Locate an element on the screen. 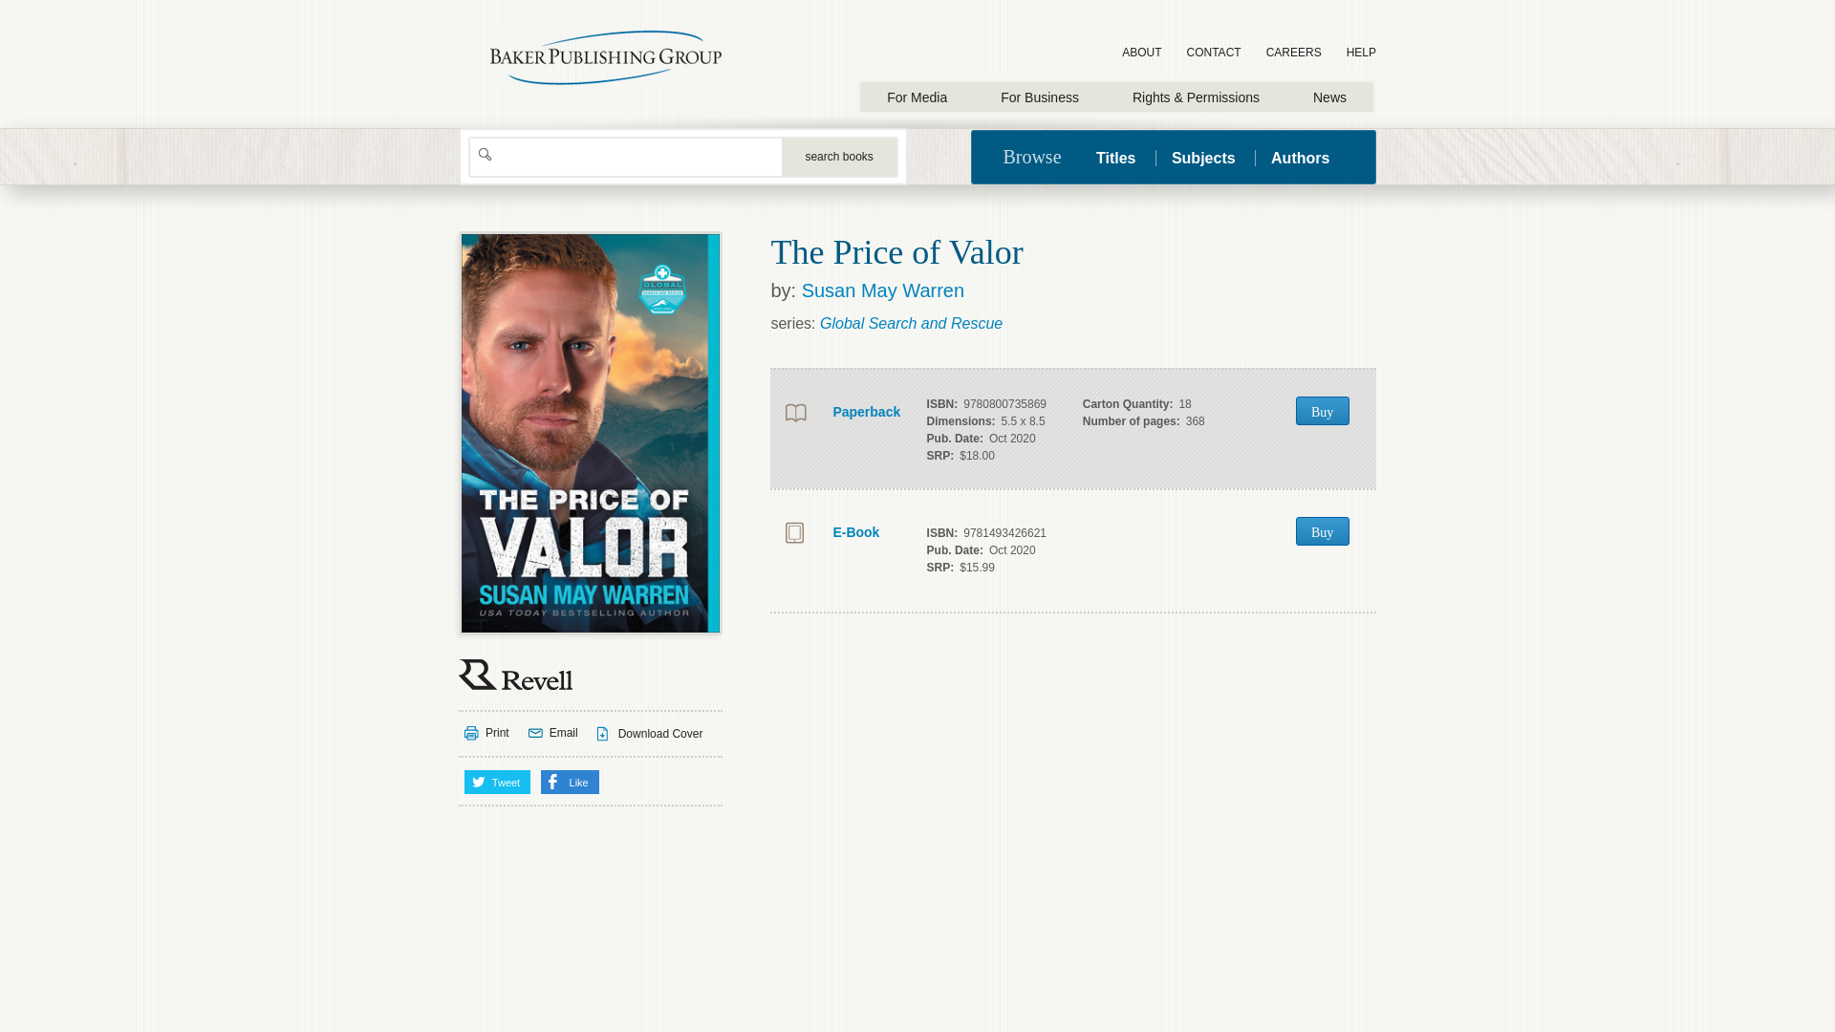  Titles is located at coordinates (1124, 157).